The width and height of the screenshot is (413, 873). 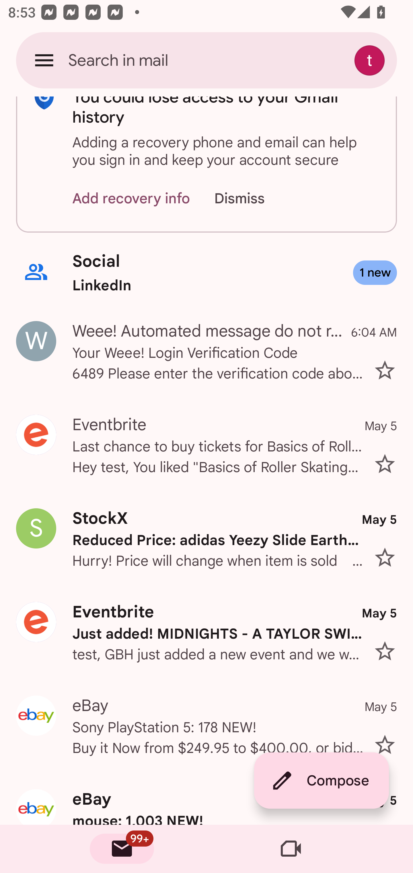 I want to click on Compose, so click(x=321, y=781).